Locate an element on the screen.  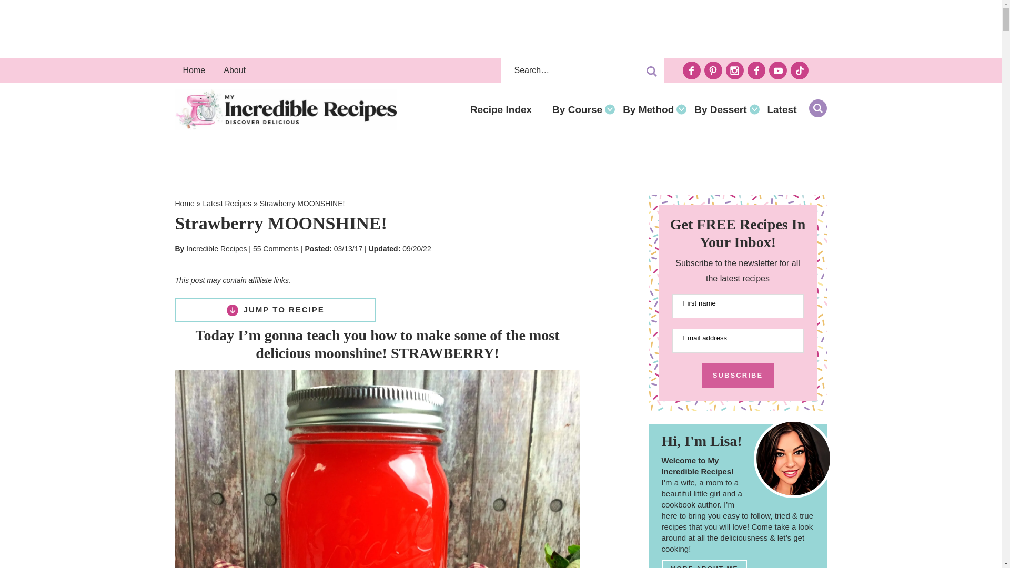
By Dessert is located at coordinates (723, 109).